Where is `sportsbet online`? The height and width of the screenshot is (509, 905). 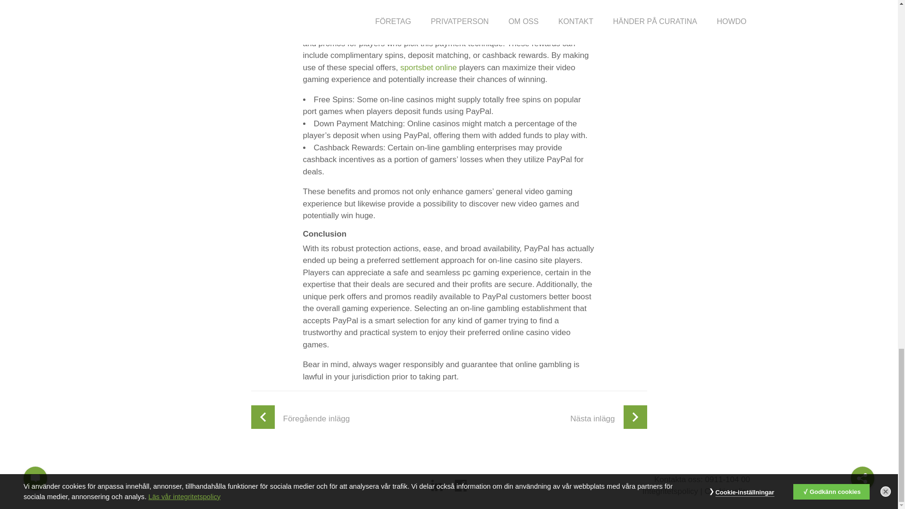 sportsbet online is located at coordinates (428, 67).